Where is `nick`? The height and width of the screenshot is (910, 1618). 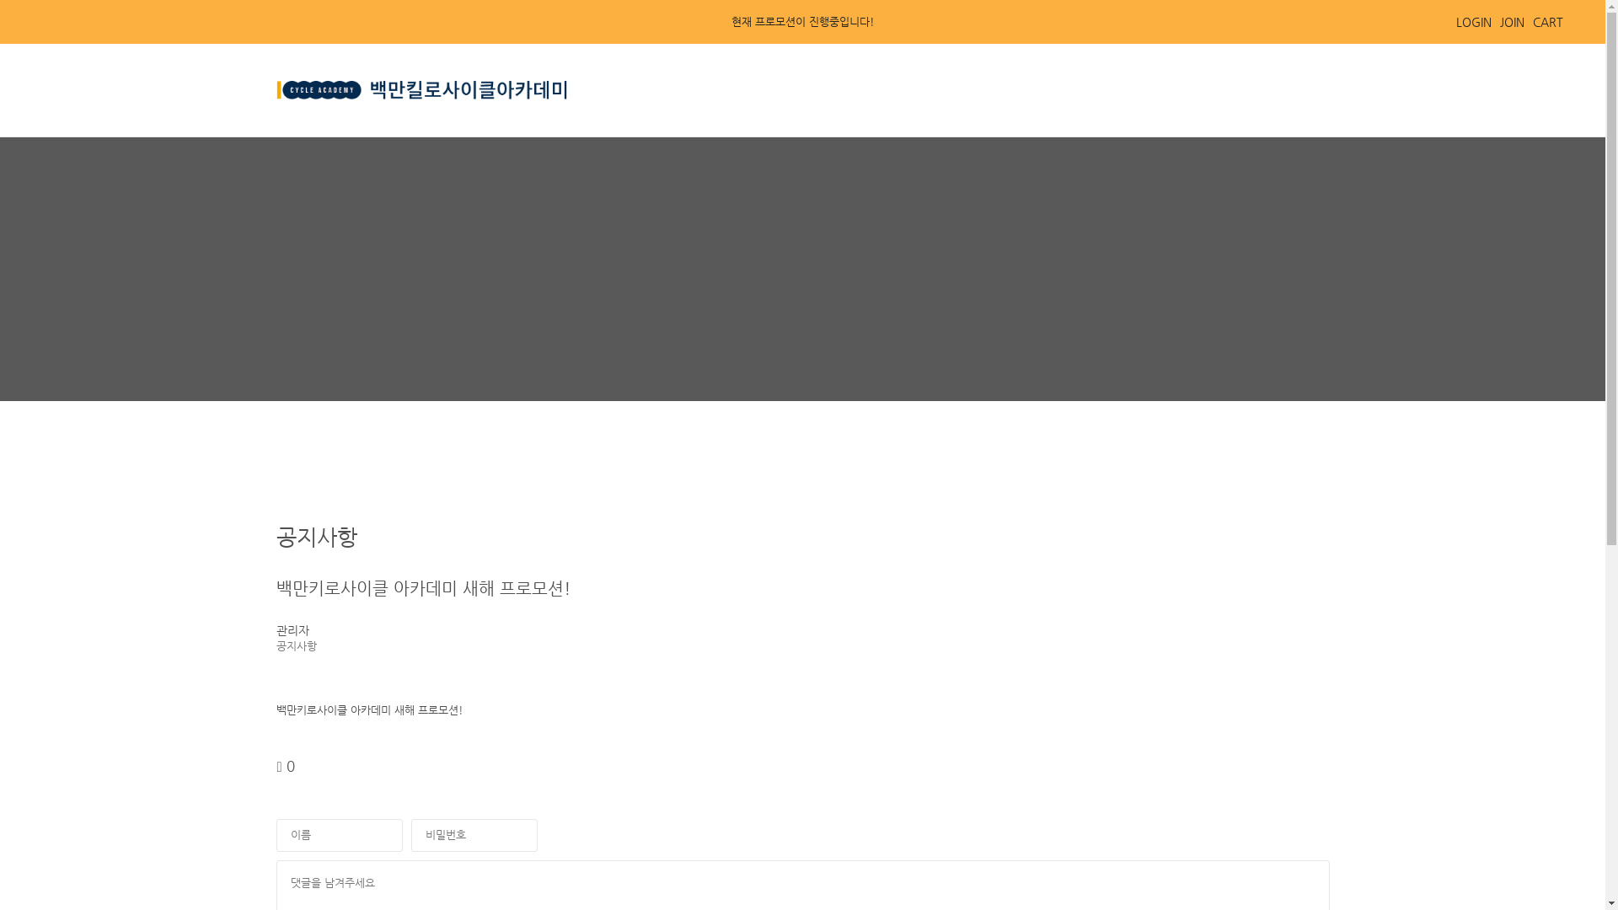 nick is located at coordinates (340, 836).